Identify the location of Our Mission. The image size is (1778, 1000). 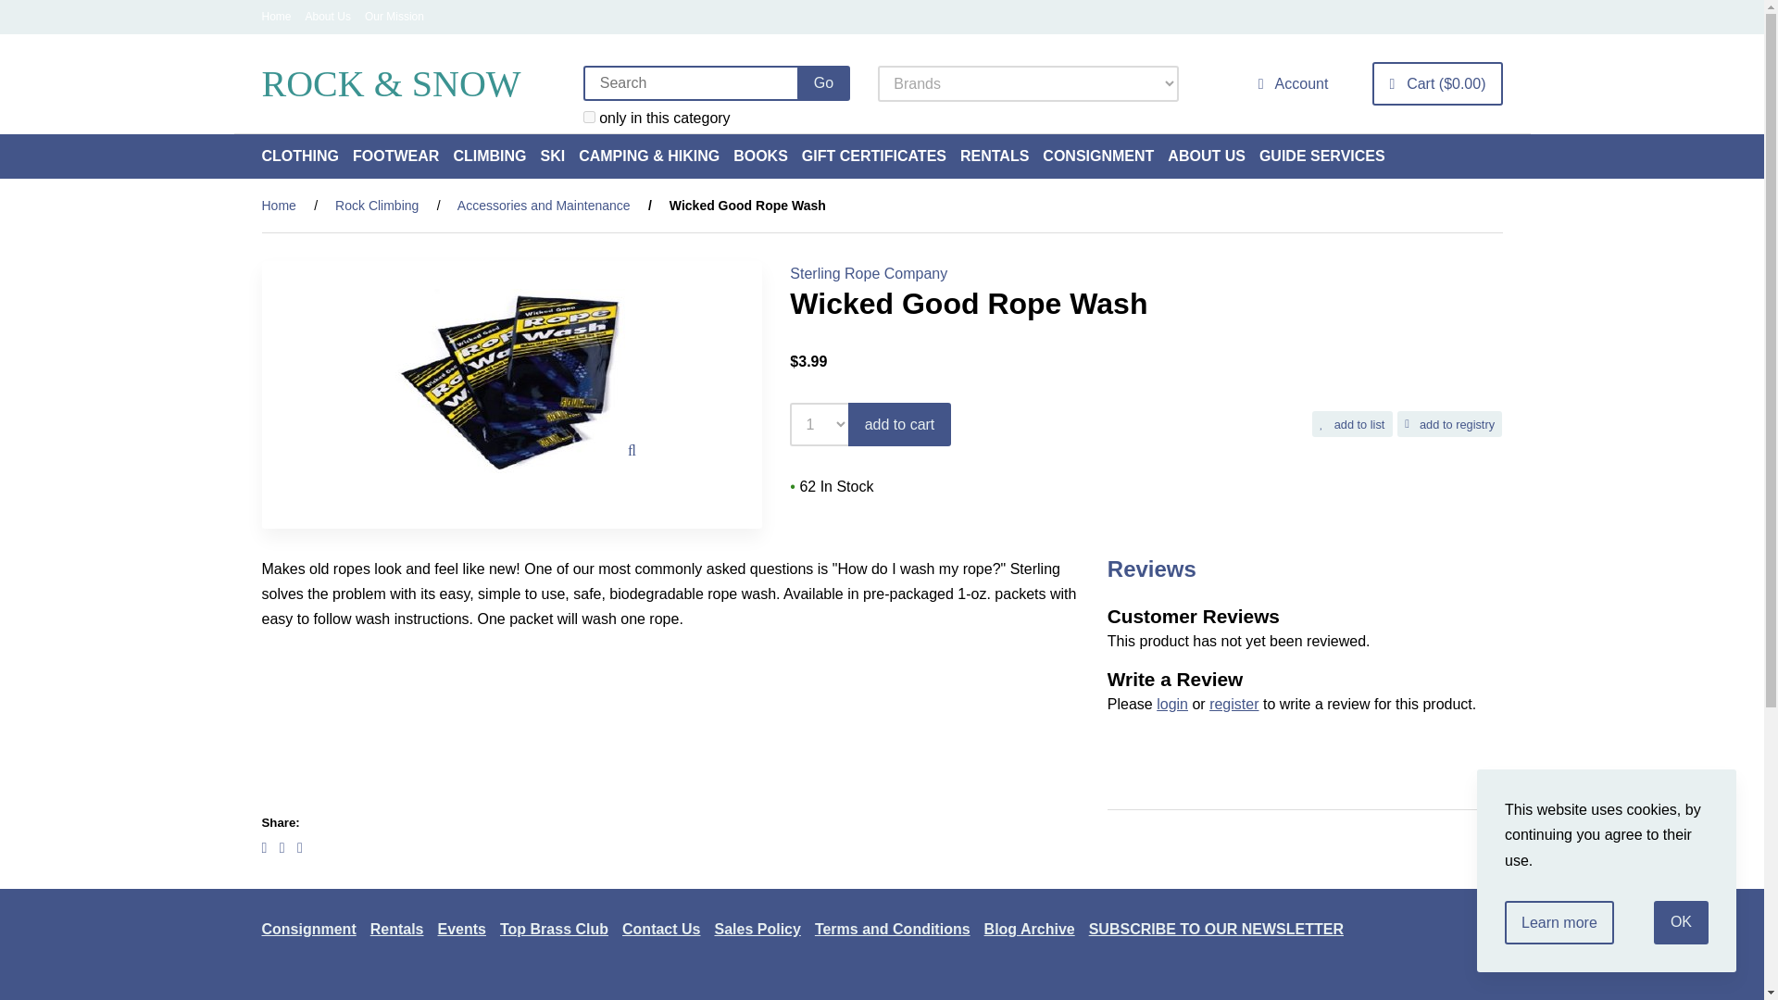
(394, 16).